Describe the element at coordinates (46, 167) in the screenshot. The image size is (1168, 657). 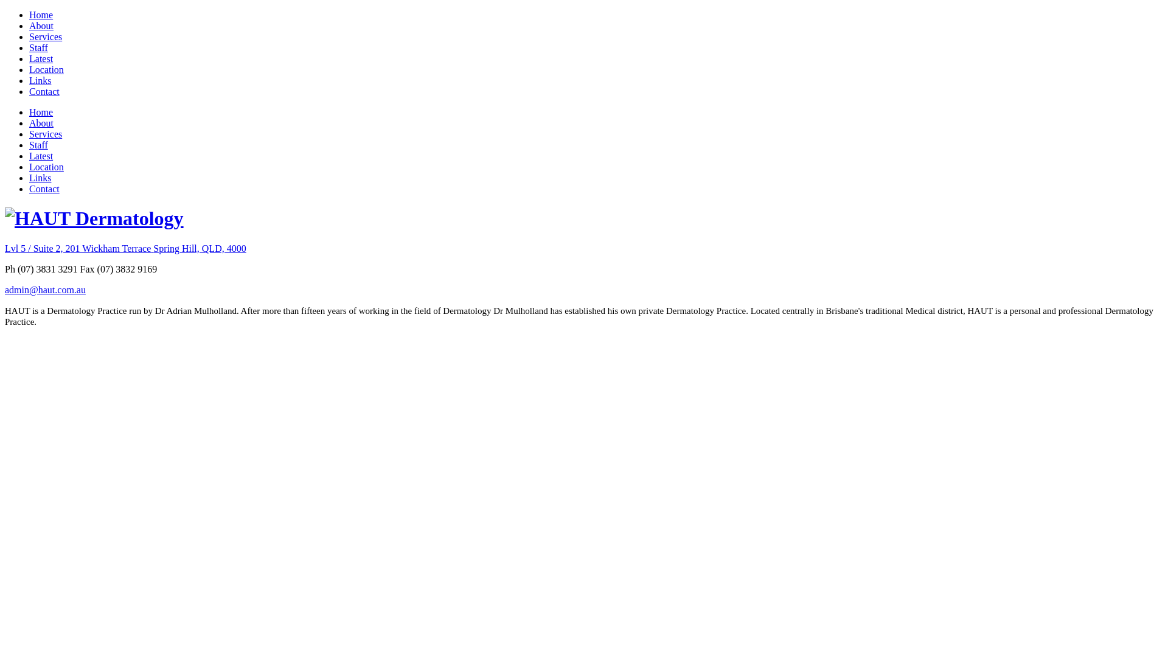
I see `Location` at that location.